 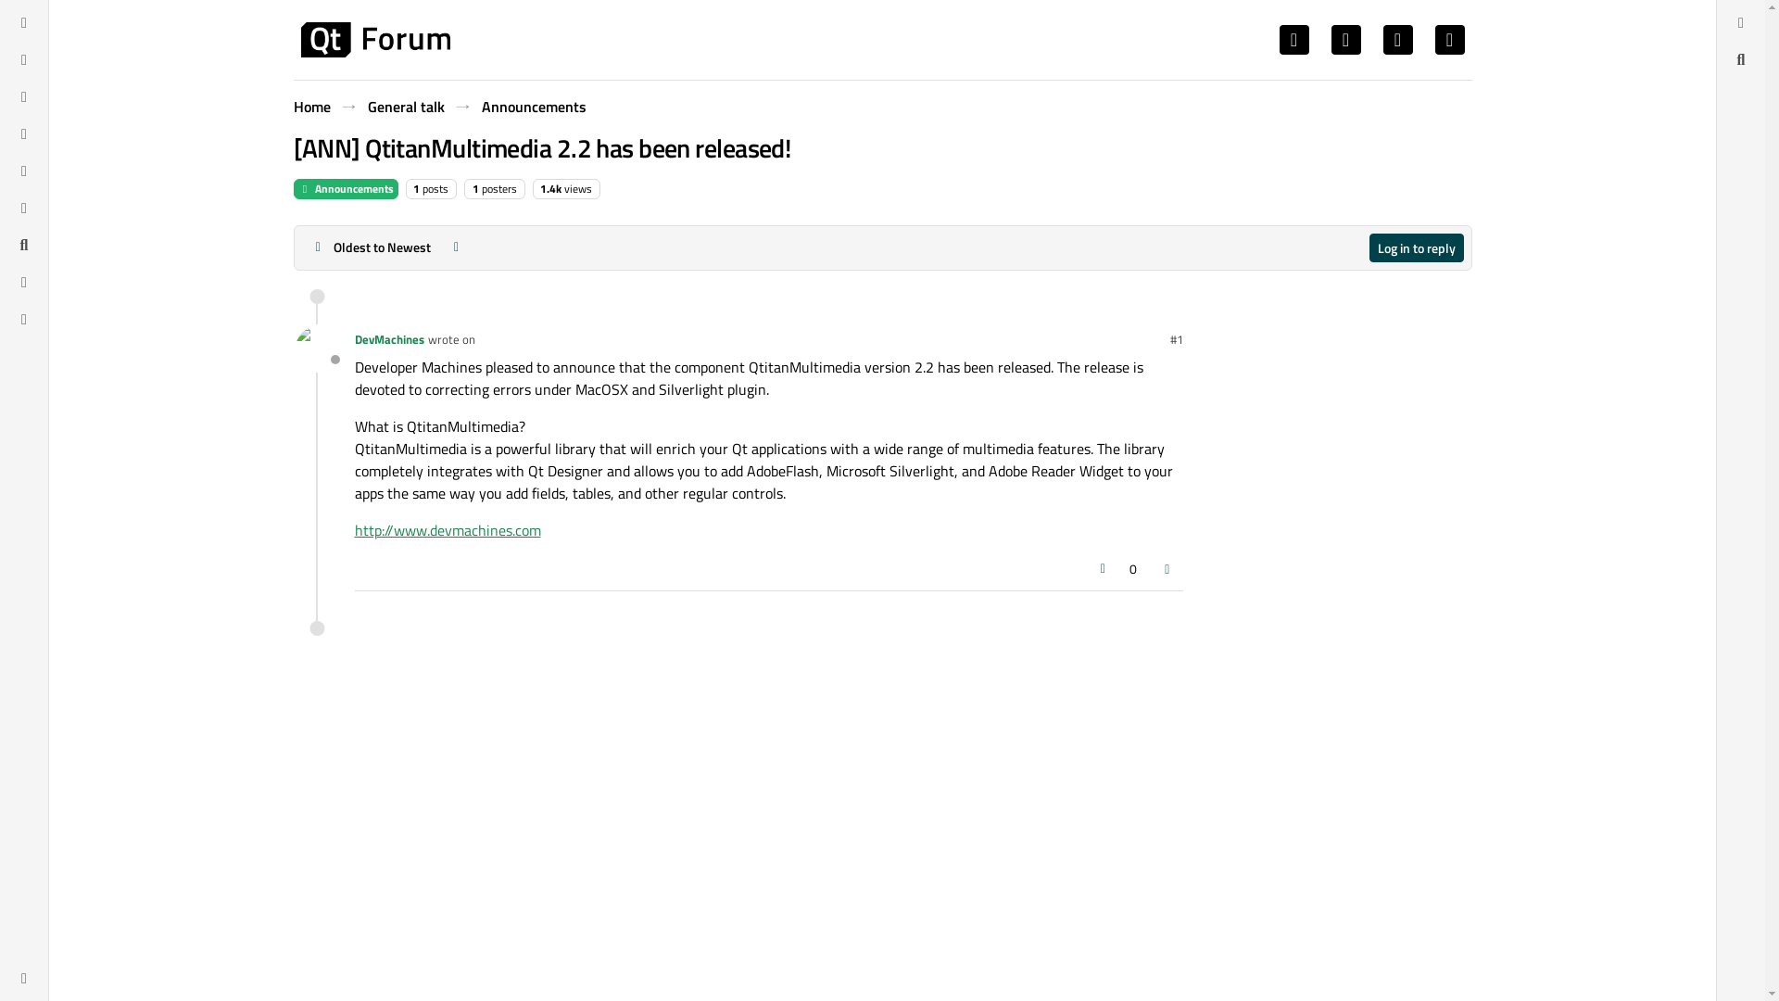 What do you see at coordinates (24, 58) in the screenshot?
I see `Recent` at bounding box center [24, 58].